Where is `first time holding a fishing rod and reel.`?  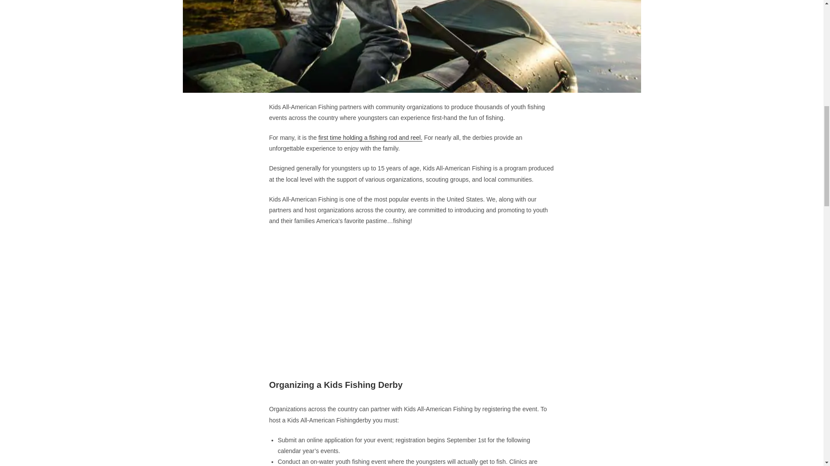
first time holding a fishing rod and reel. is located at coordinates (370, 138).